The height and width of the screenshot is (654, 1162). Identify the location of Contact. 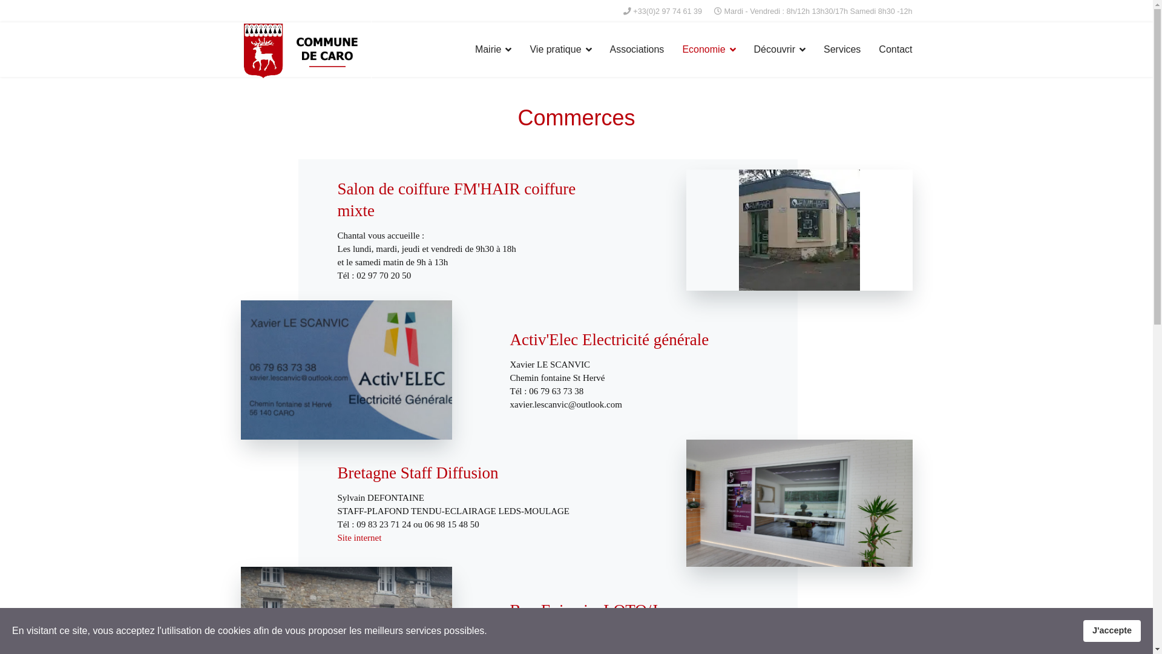
(896, 50).